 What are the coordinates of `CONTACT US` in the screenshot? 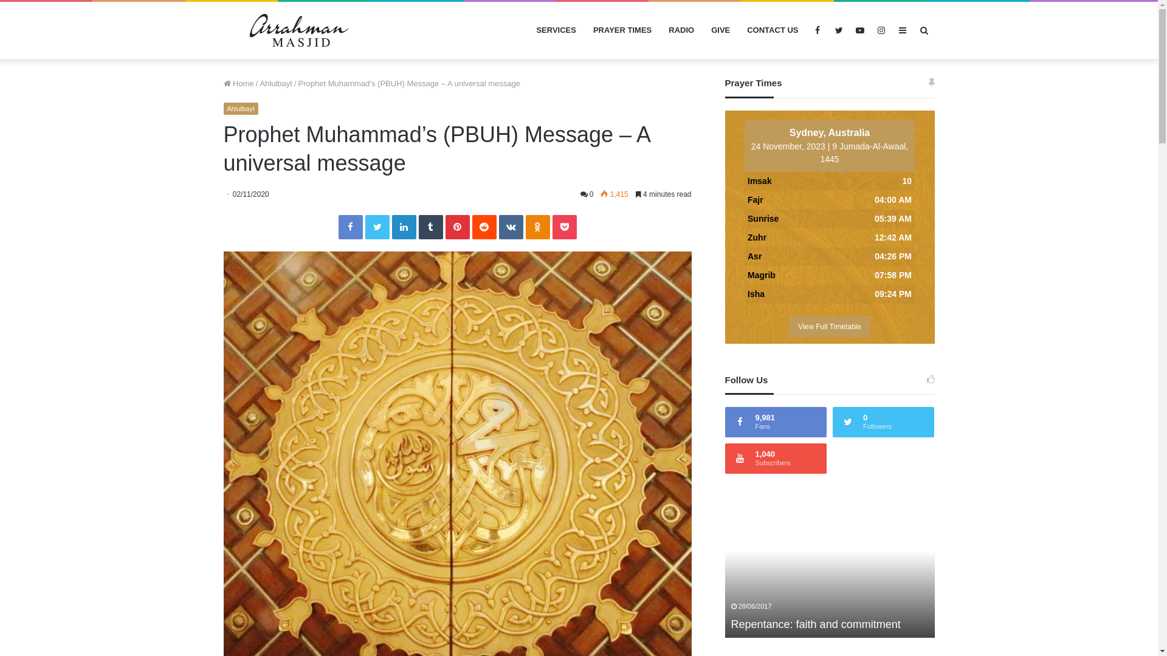 It's located at (773, 30).